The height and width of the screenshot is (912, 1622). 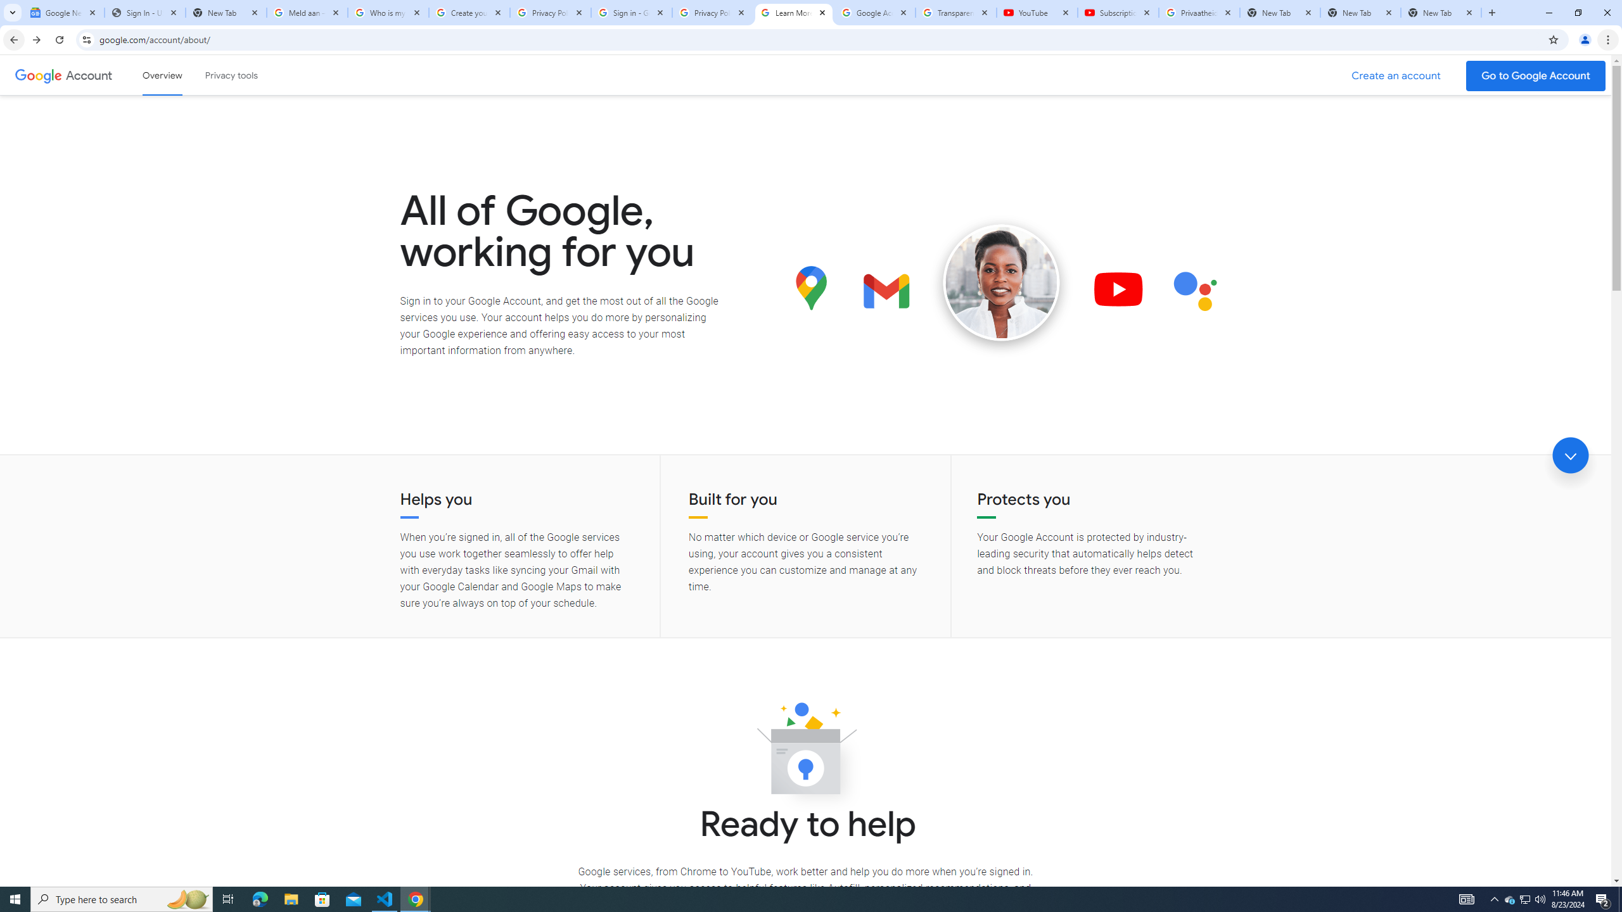 What do you see at coordinates (66, 132) in the screenshot?
I see `New` at bounding box center [66, 132].